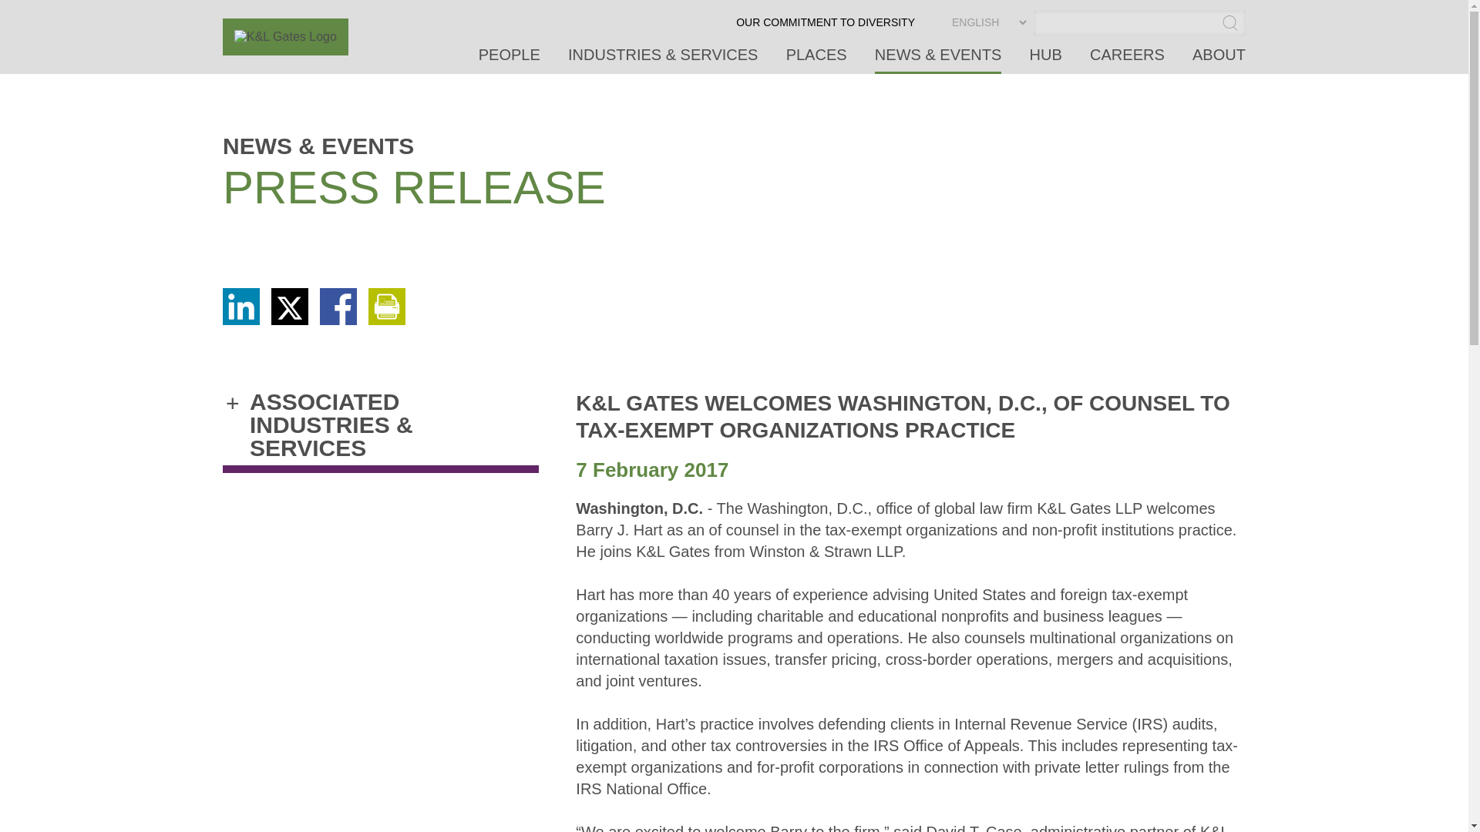  What do you see at coordinates (387, 320) in the screenshot?
I see `Print This Page` at bounding box center [387, 320].